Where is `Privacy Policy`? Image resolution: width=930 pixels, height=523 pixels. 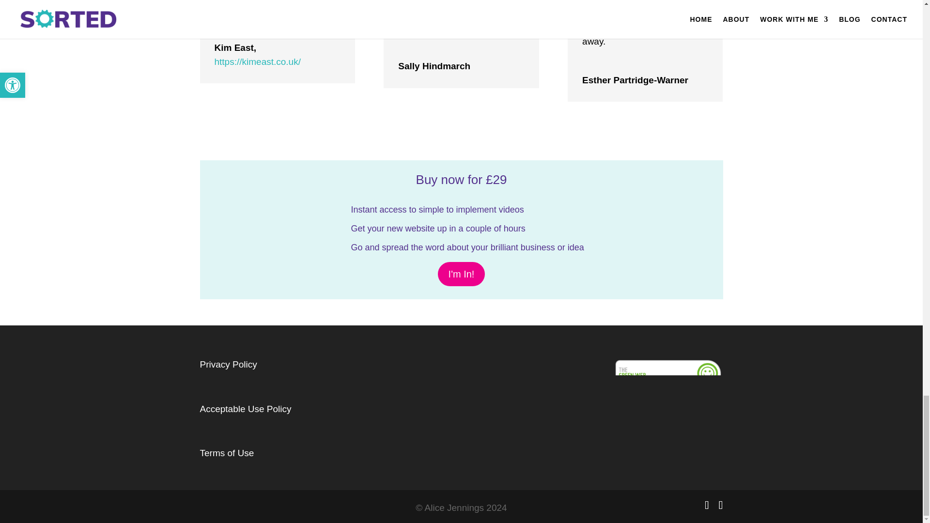
Privacy Policy is located at coordinates (228, 364).